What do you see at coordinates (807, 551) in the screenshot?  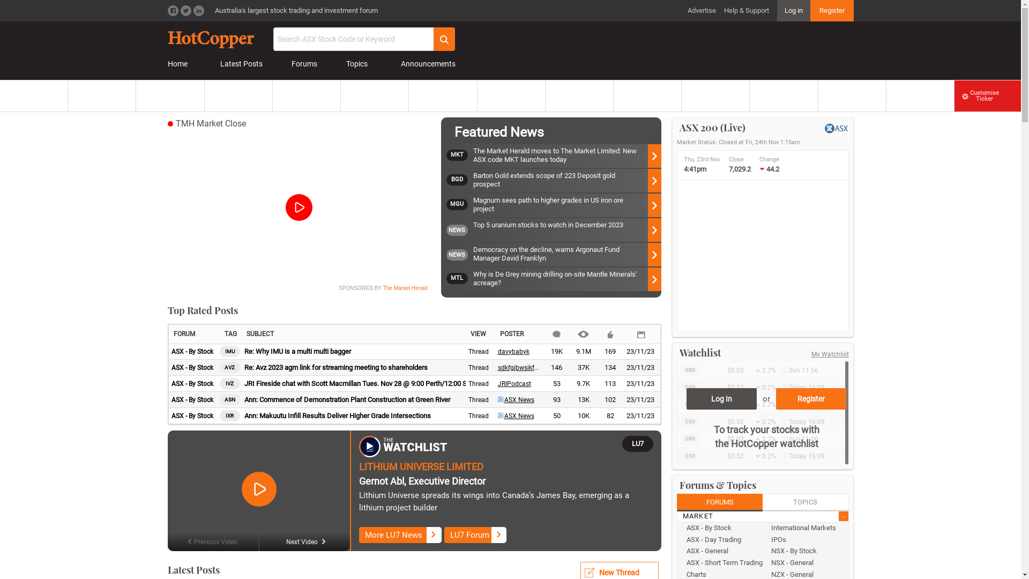 I see `NSX - By Stock` at bounding box center [807, 551].